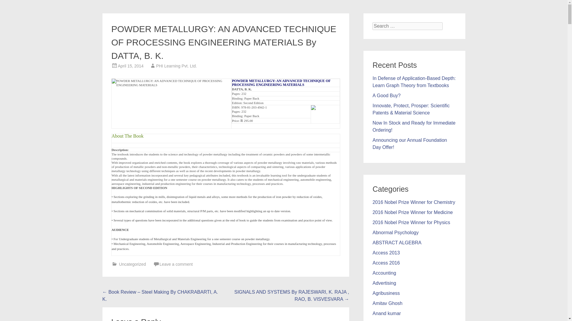  Describe the element at coordinates (414, 202) in the screenshot. I see `2016 Nobel Prize Winner for Chemistry` at that location.